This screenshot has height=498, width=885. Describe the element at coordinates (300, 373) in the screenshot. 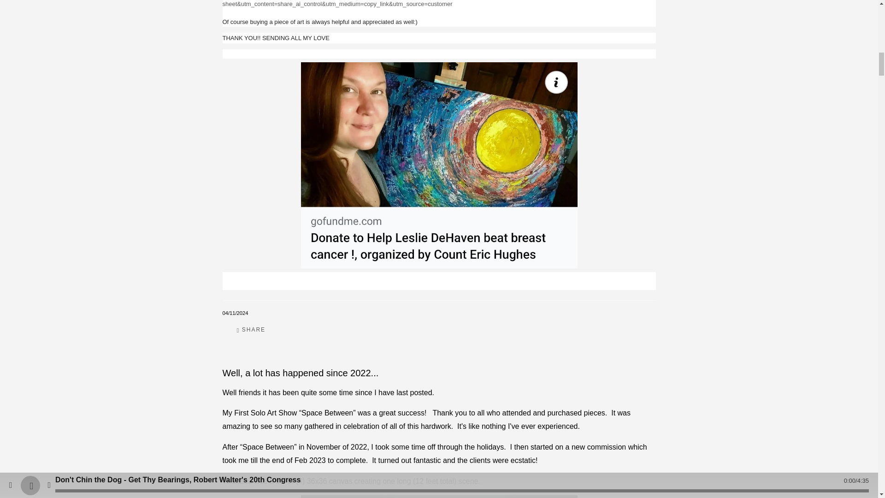

I see `Well, a lot has happened since 2022...` at that location.